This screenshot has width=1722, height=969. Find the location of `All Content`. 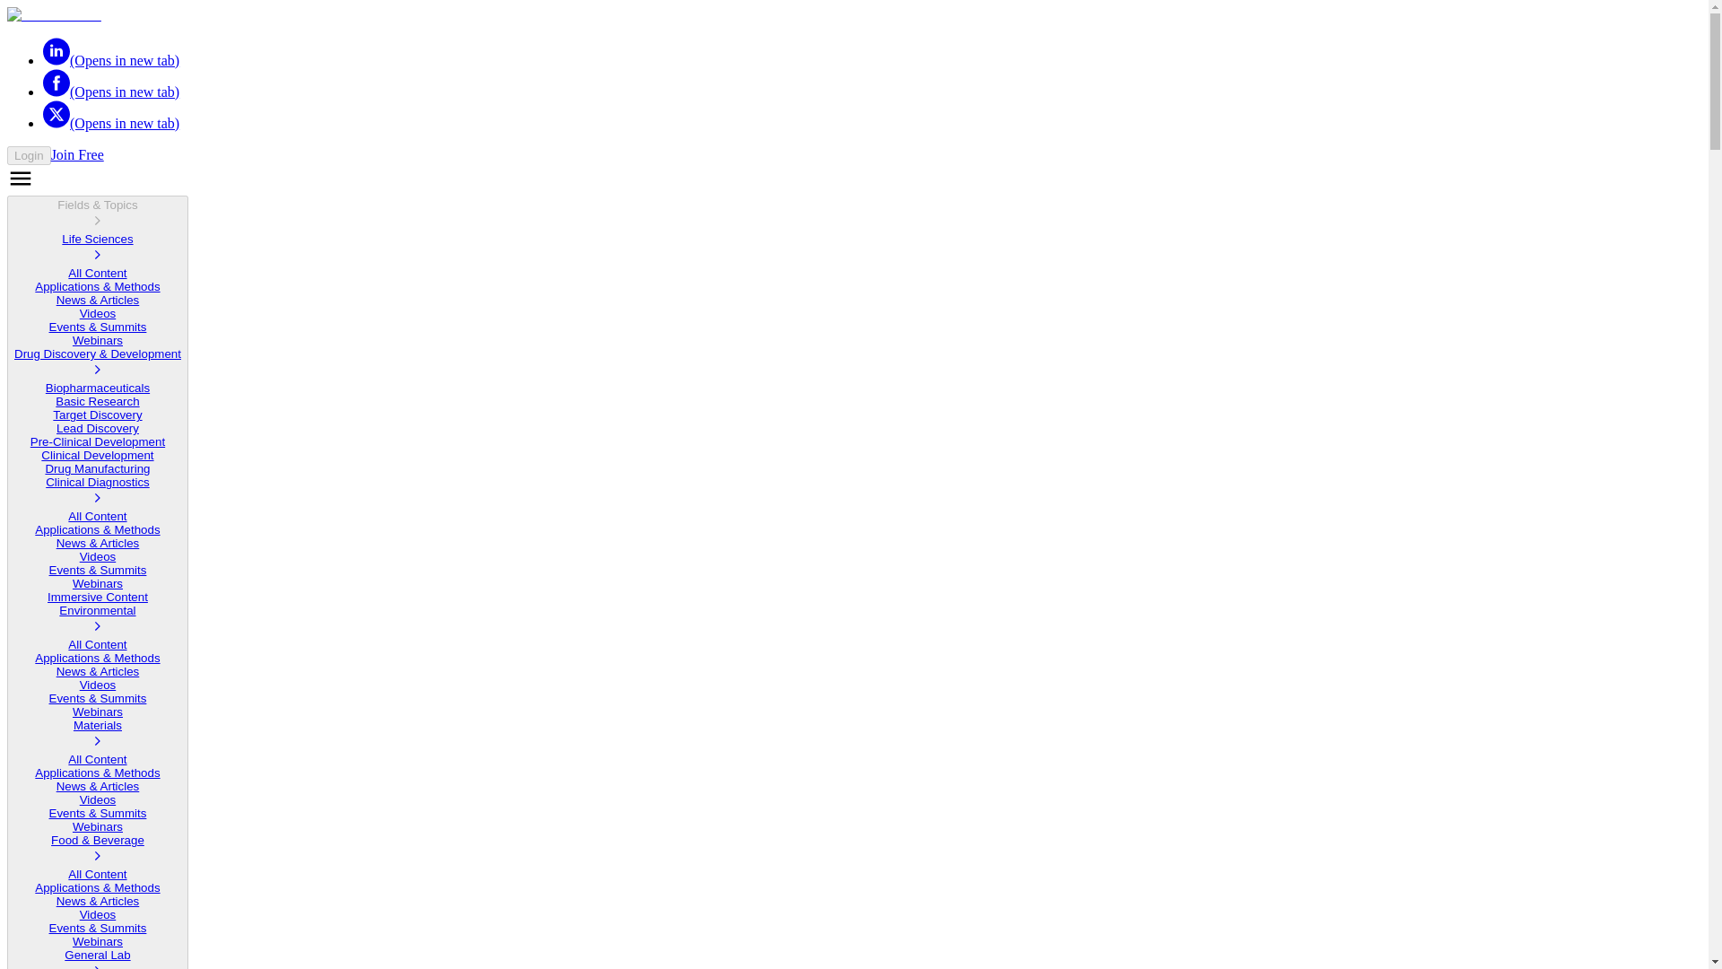

All Content is located at coordinates (97, 273).